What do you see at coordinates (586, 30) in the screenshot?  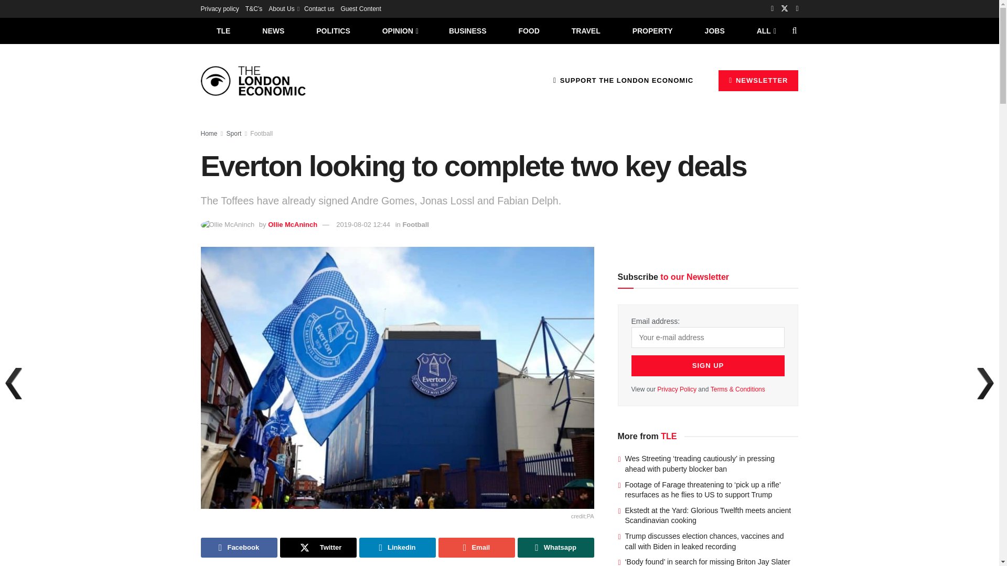 I see `TRAVEL` at bounding box center [586, 30].